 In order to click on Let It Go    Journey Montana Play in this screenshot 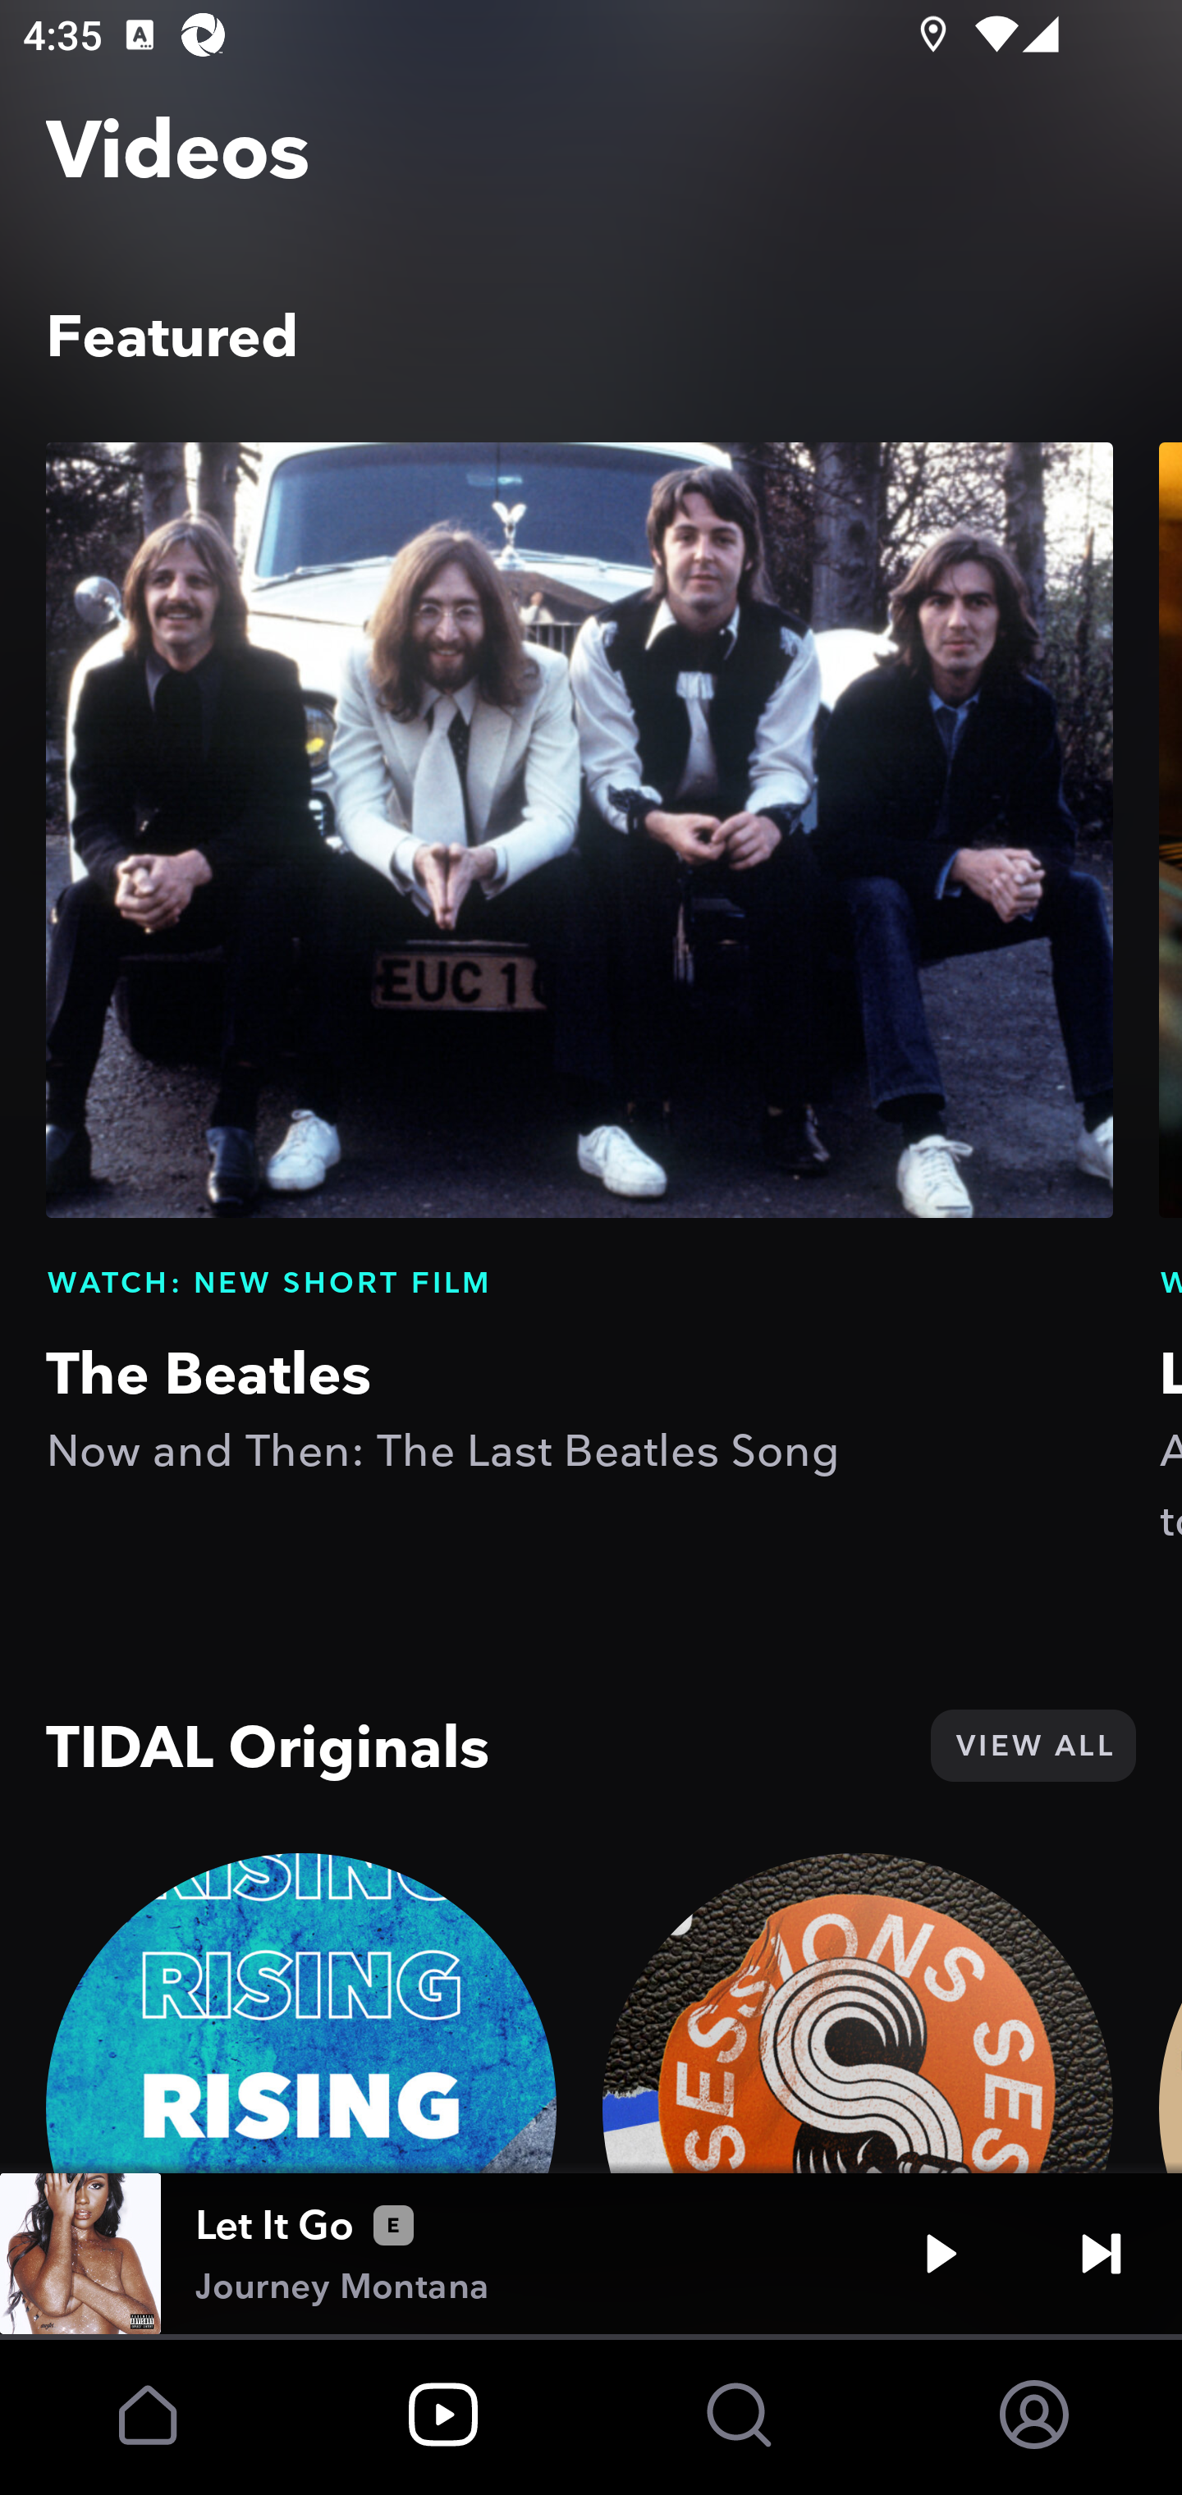, I will do `click(591, 2254)`.